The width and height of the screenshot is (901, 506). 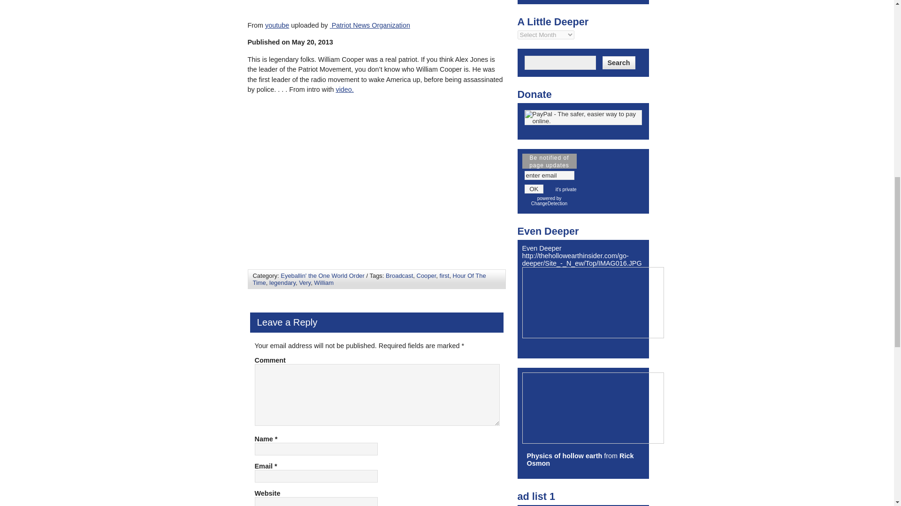 I want to click on Physics of Hollow Earth, so click(x=564, y=455).